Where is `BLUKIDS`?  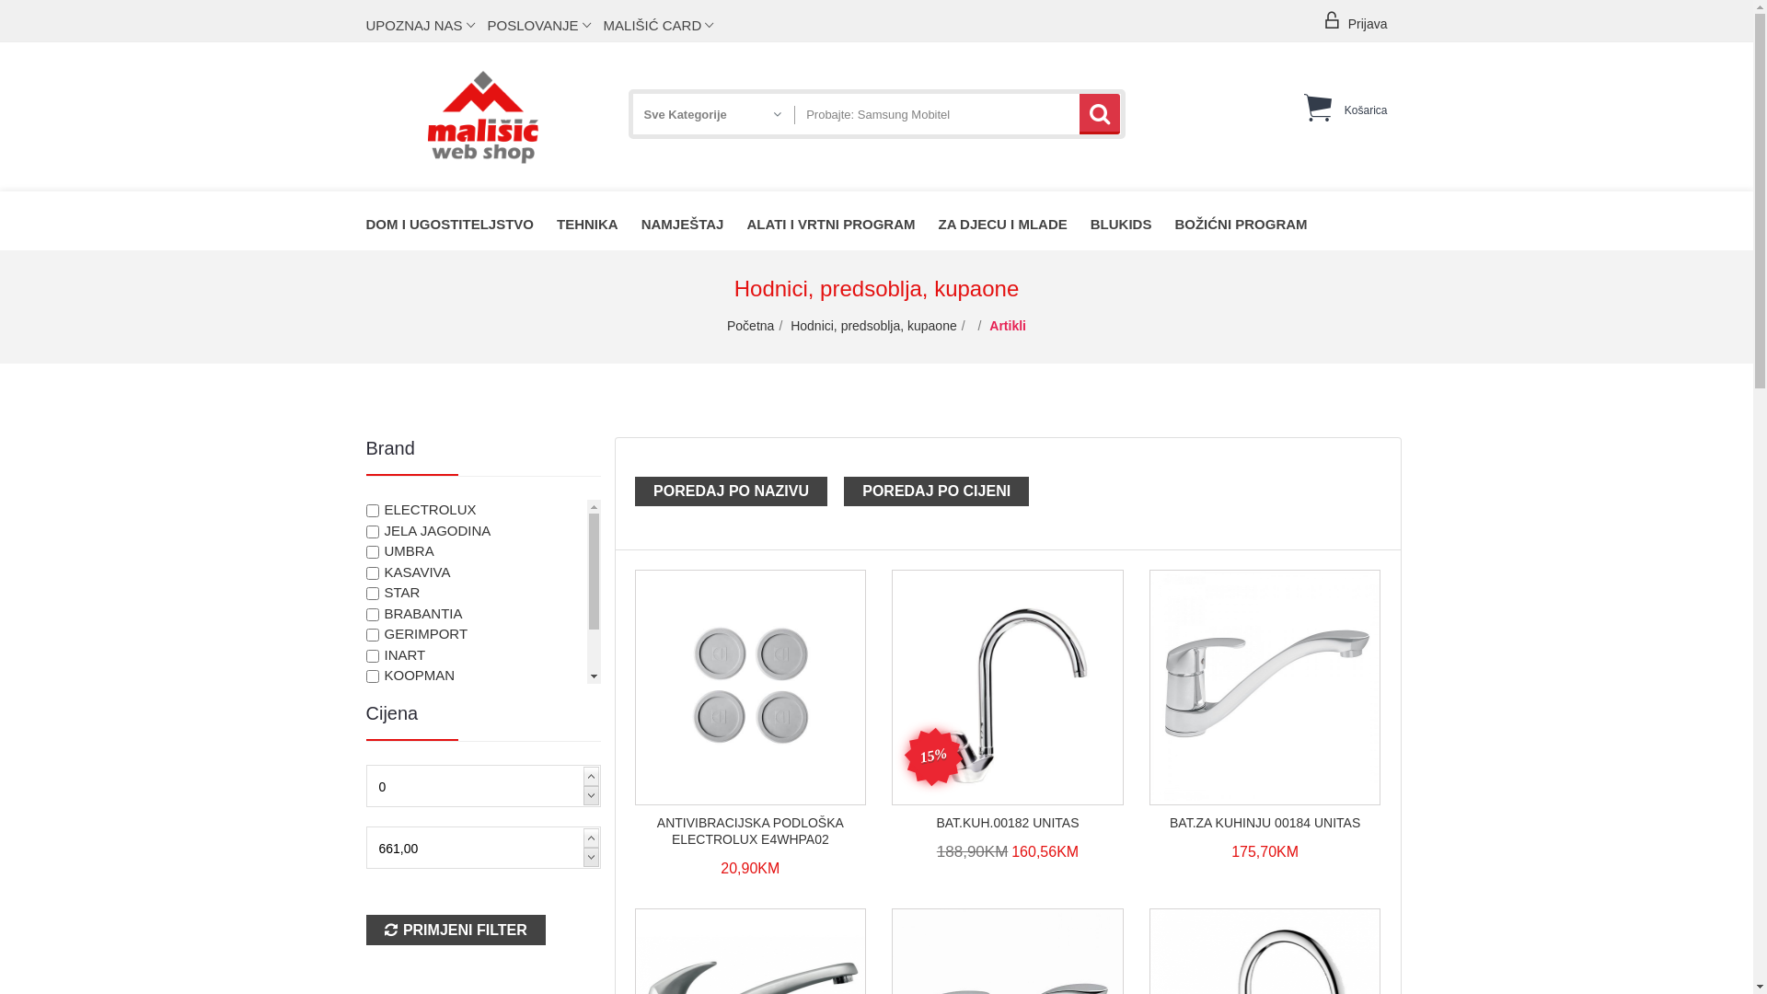 BLUKIDS is located at coordinates (1133, 221).